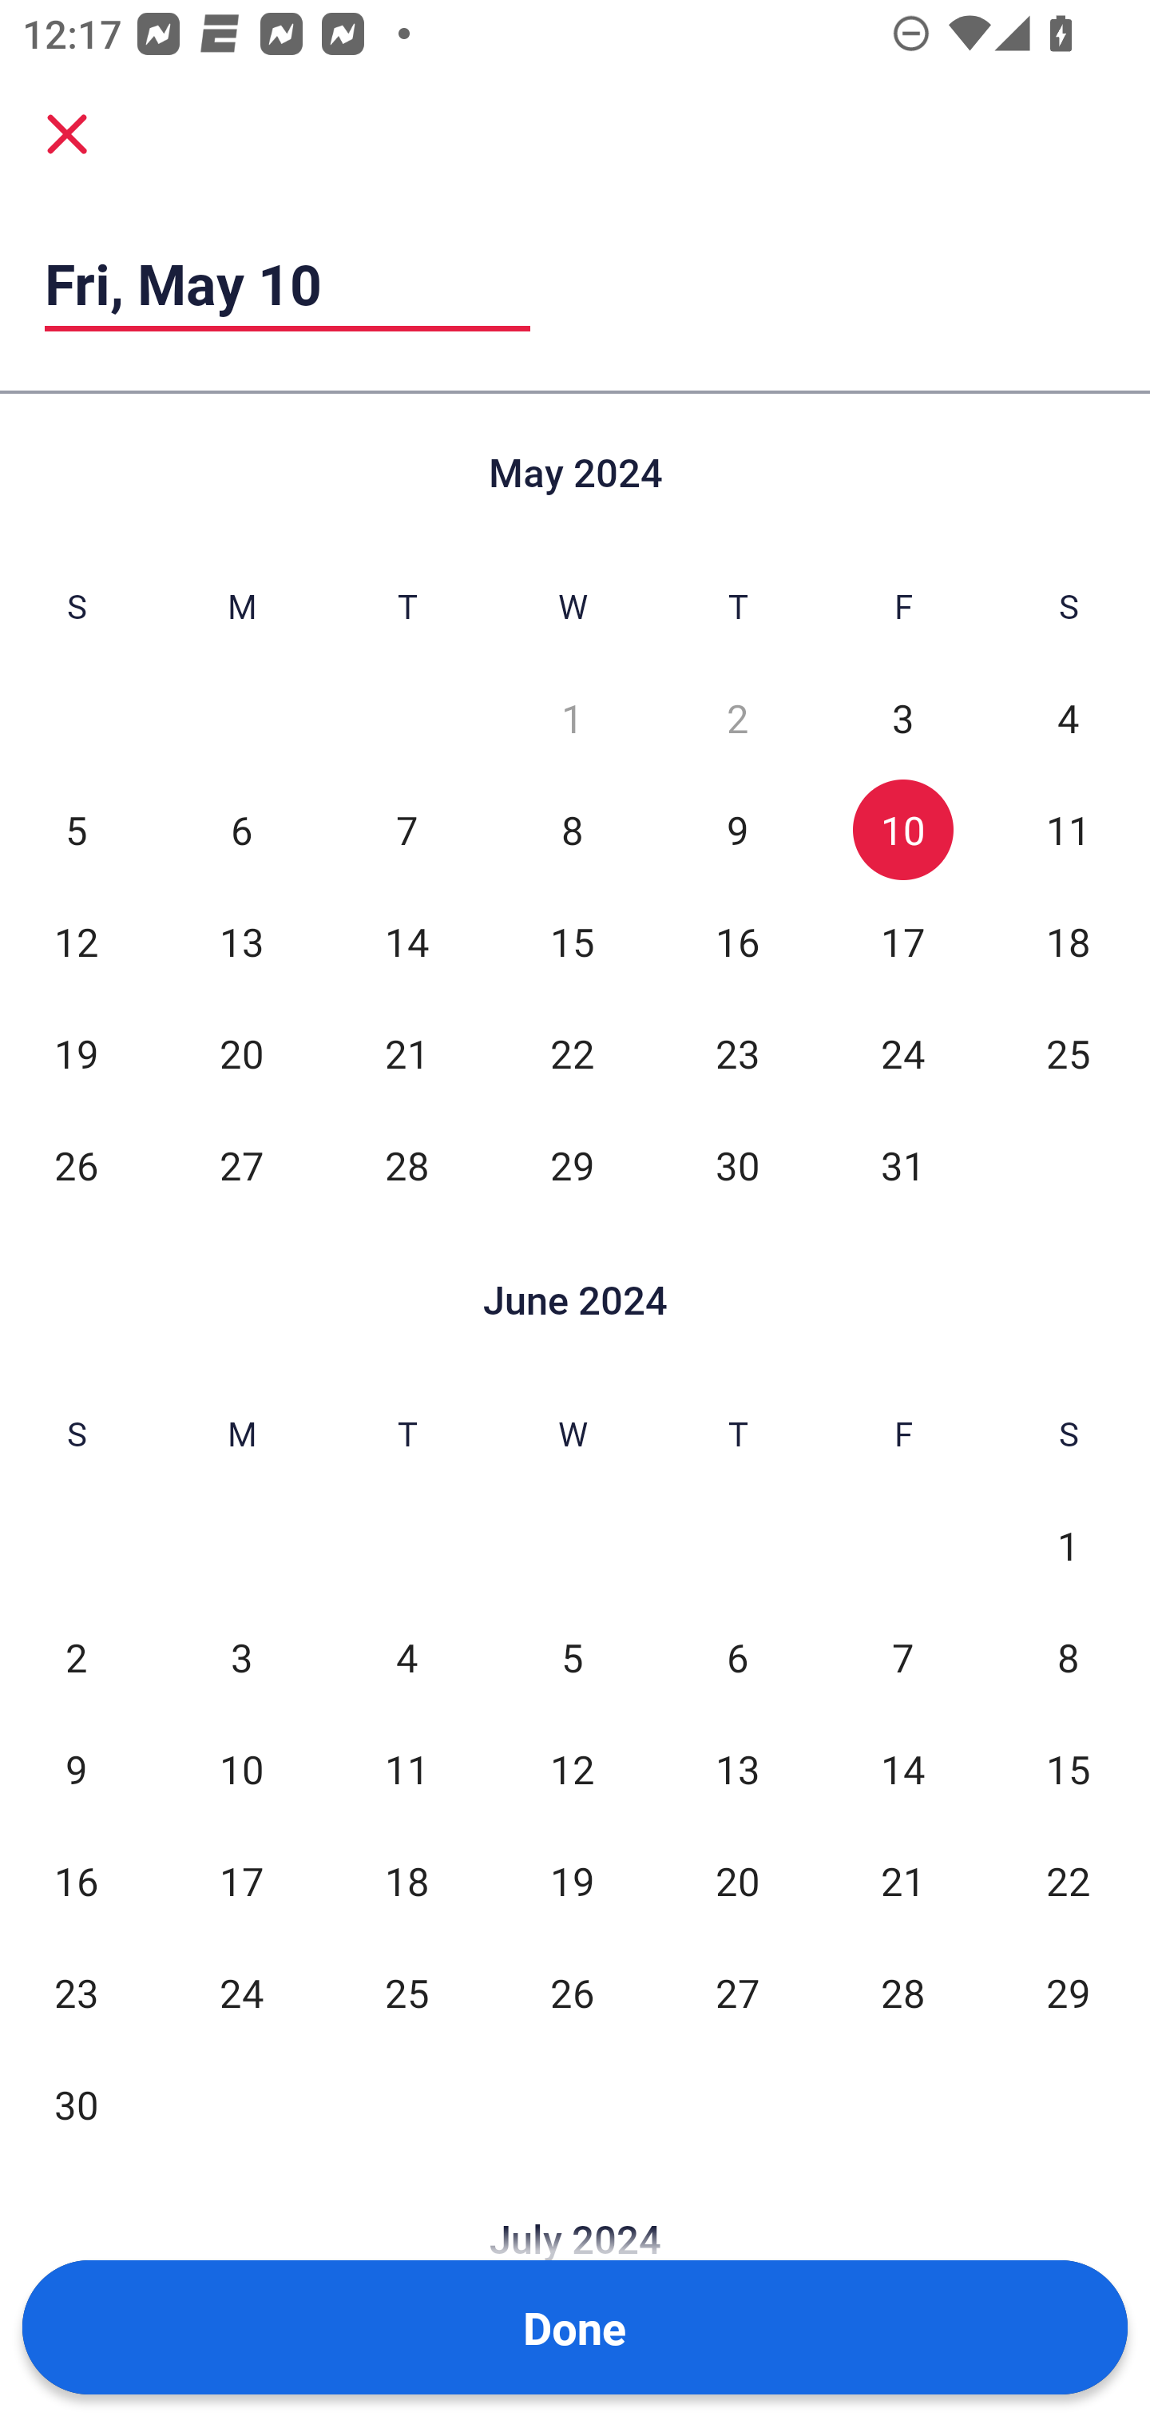  What do you see at coordinates (737, 1165) in the screenshot?
I see `30 Thu, May 30, Not Selected` at bounding box center [737, 1165].